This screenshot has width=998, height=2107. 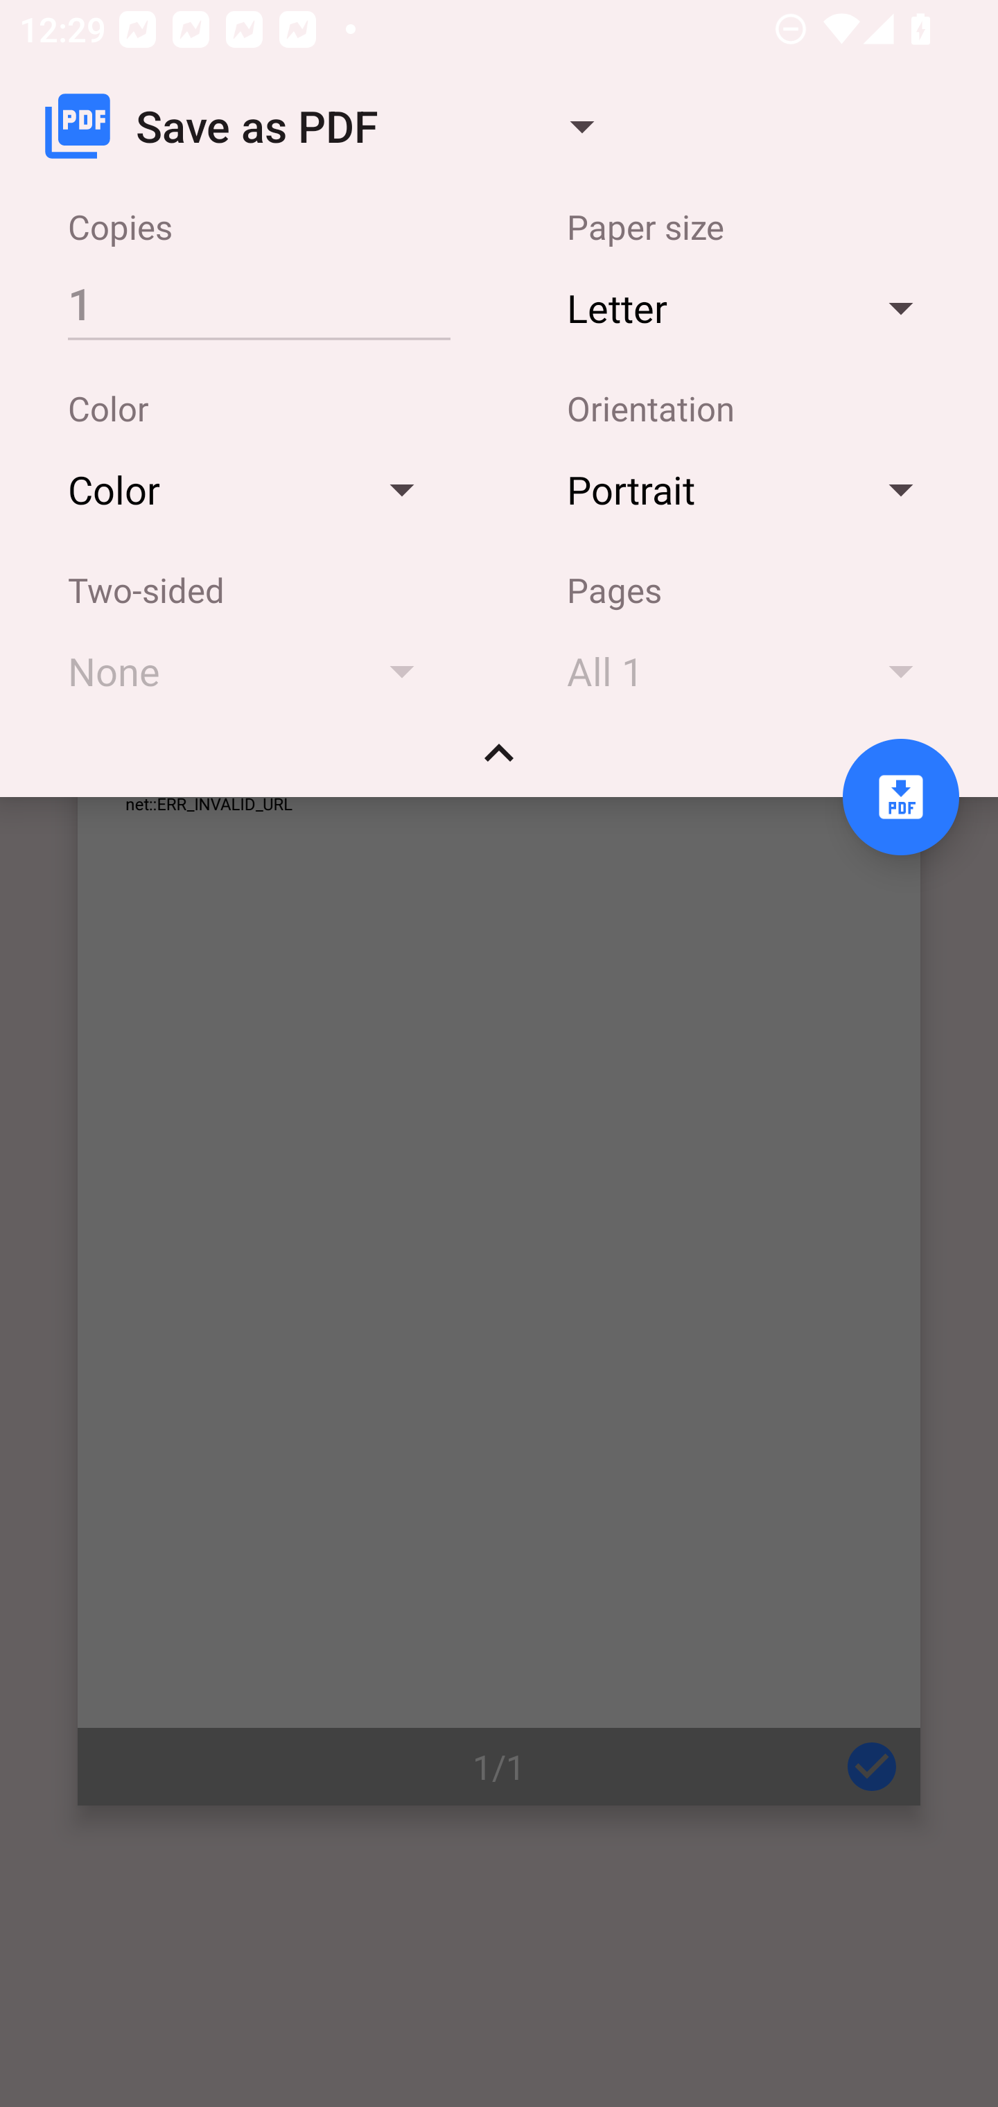 What do you see at coordinates (254, 671) in the screenshot?
I see `None` at bounding box center [254, 671].